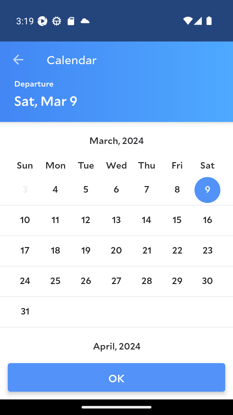 This screenshot has width=233, height=415. Describe the element at coordinates (177, 220) in the screenshot. I see `15` at that location.